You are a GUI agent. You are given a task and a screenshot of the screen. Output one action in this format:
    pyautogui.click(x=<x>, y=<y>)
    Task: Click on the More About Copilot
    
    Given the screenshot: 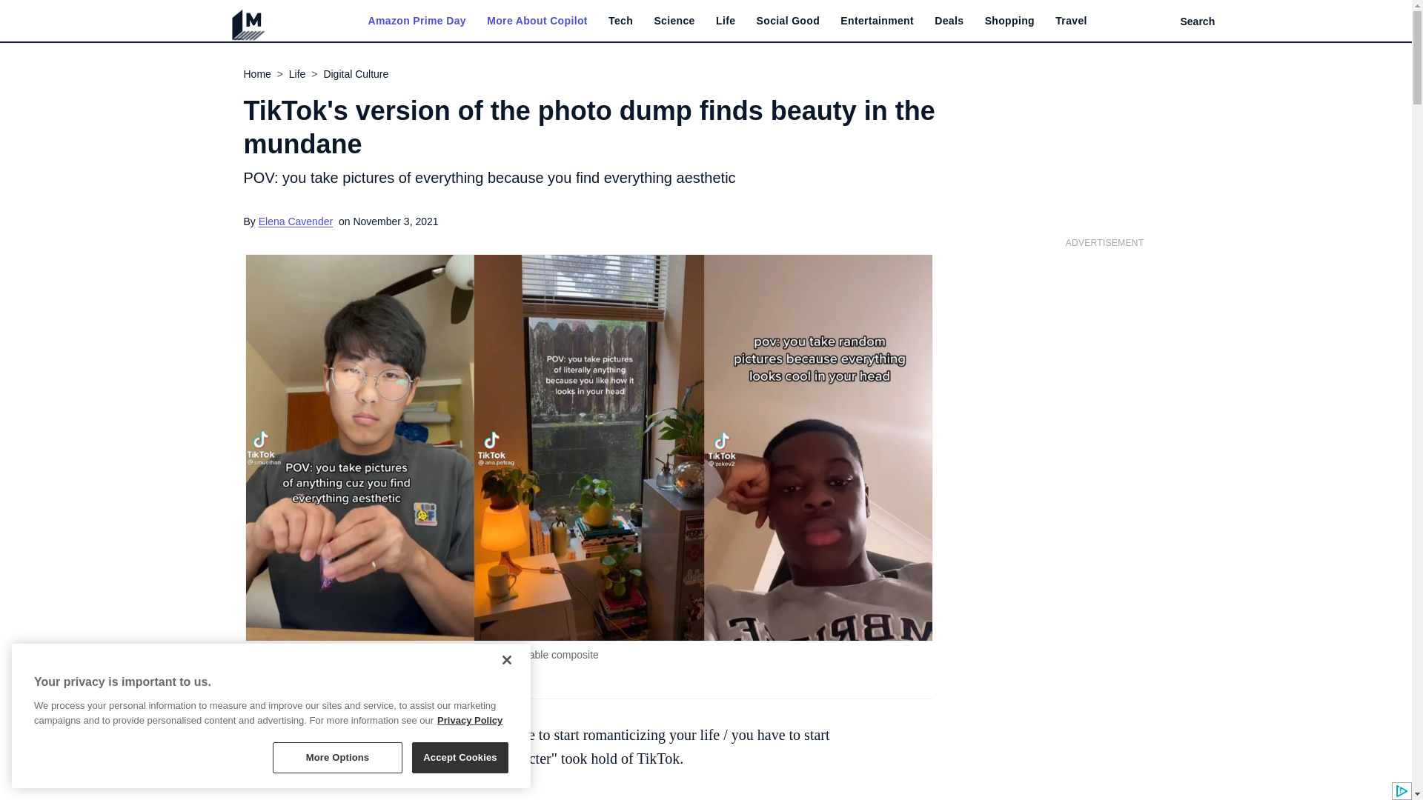 What is the action you would take?
    pyautogui.click(x=537, y=21)
    